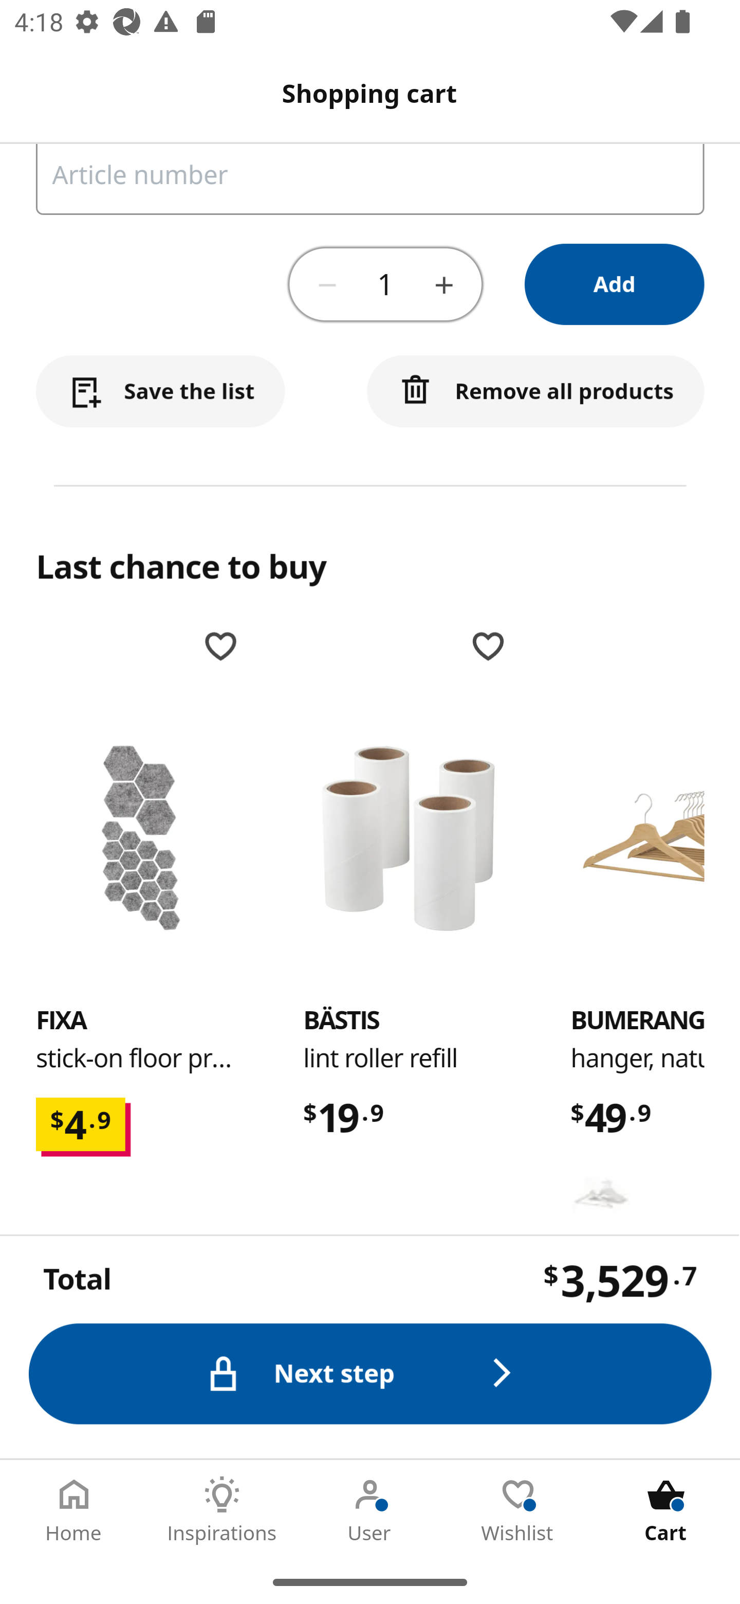  Describe the element at coordinates (385, 285) in the screenshot. I see `1` at that location.